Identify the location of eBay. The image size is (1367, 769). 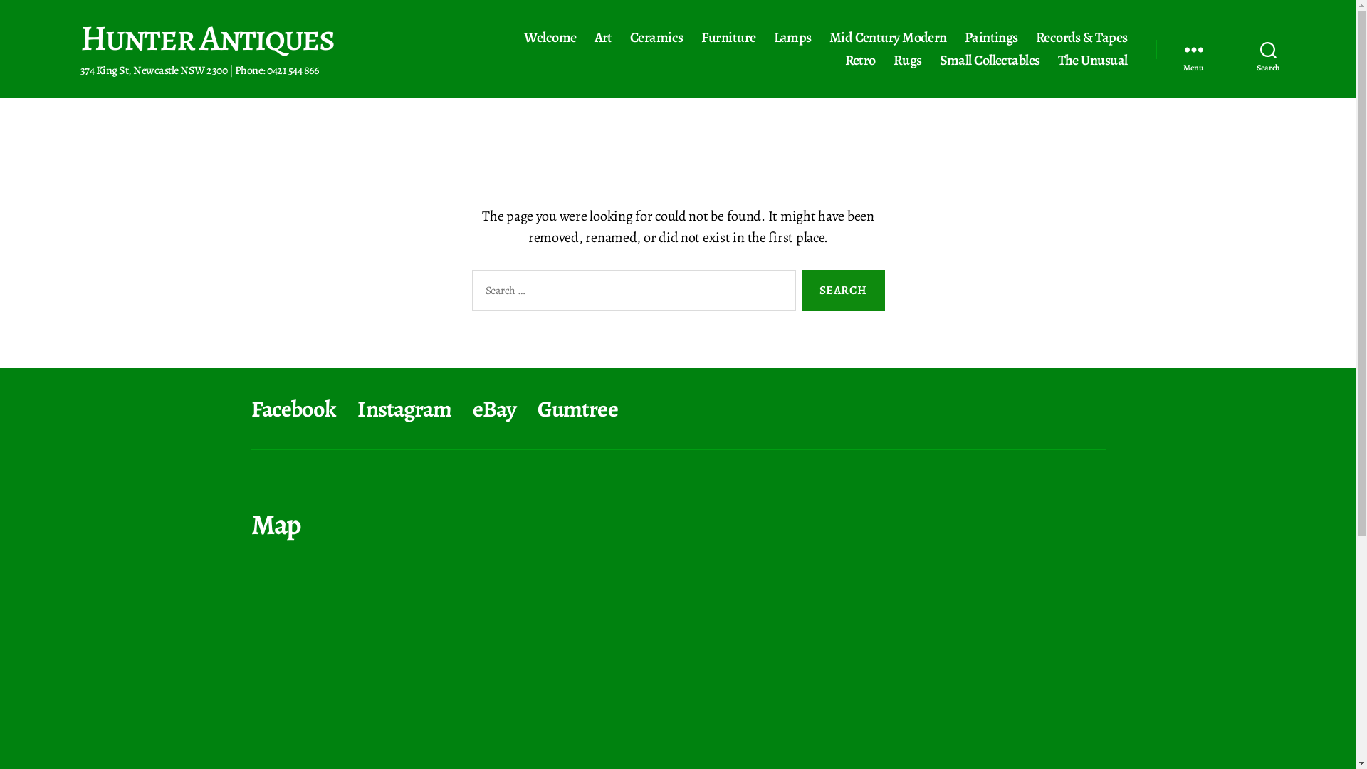
(494, 409).